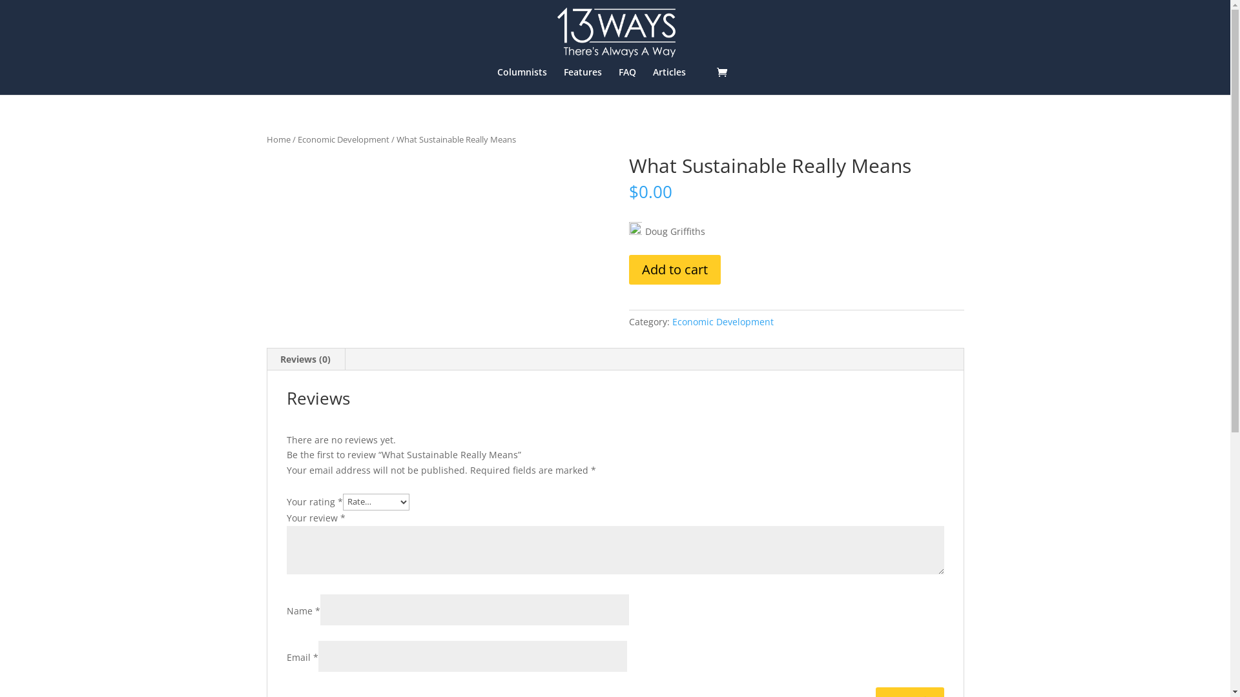  I want to click on Columnists, so click(522, 81).